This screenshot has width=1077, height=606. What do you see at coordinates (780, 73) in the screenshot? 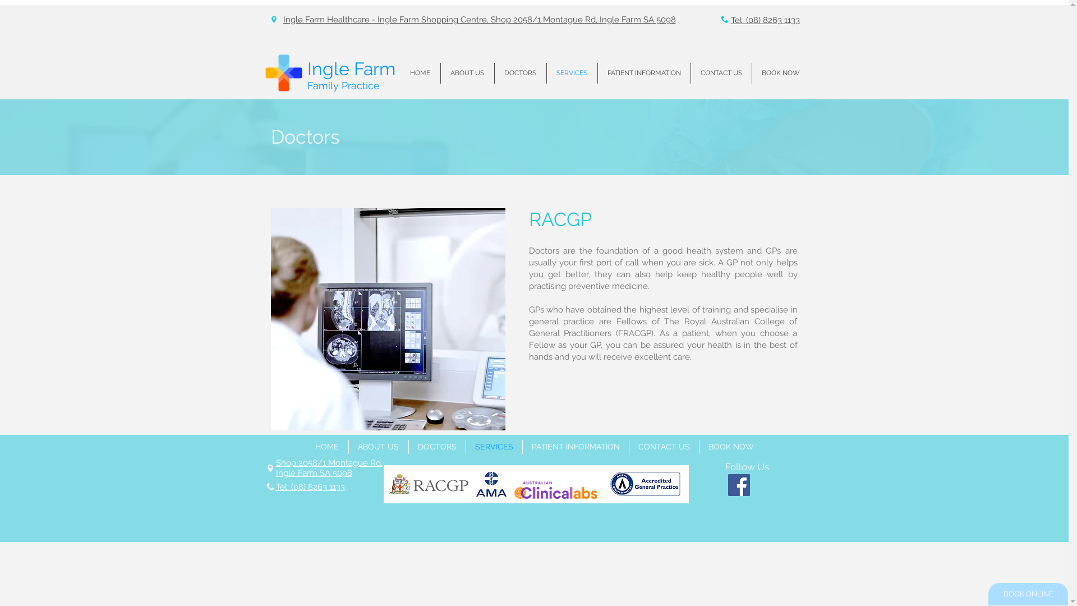
I see `BOOK NOW` at bounding box center [780, 73].